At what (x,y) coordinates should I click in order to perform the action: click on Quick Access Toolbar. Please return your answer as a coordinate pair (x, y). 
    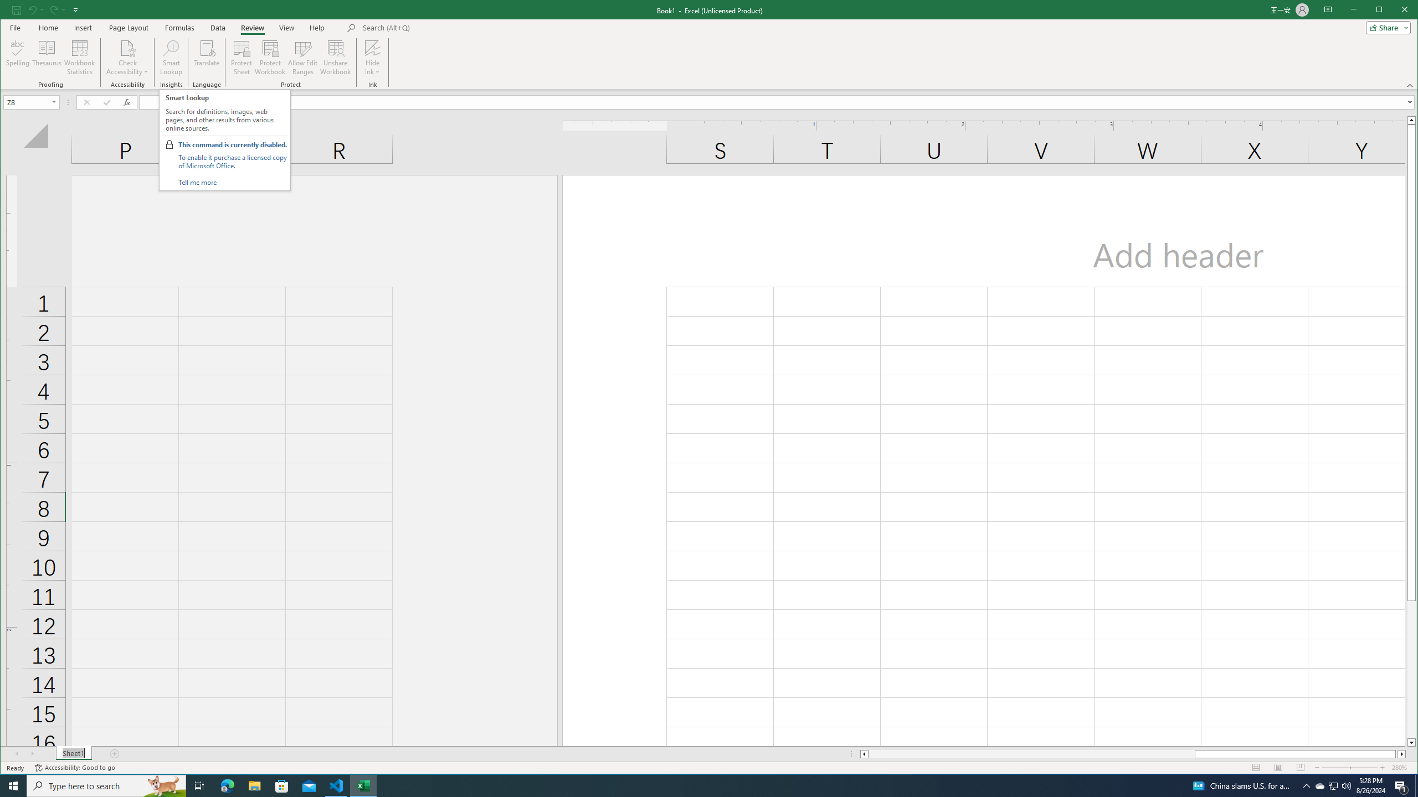
    Looking at the image, I should click on (46, 10).